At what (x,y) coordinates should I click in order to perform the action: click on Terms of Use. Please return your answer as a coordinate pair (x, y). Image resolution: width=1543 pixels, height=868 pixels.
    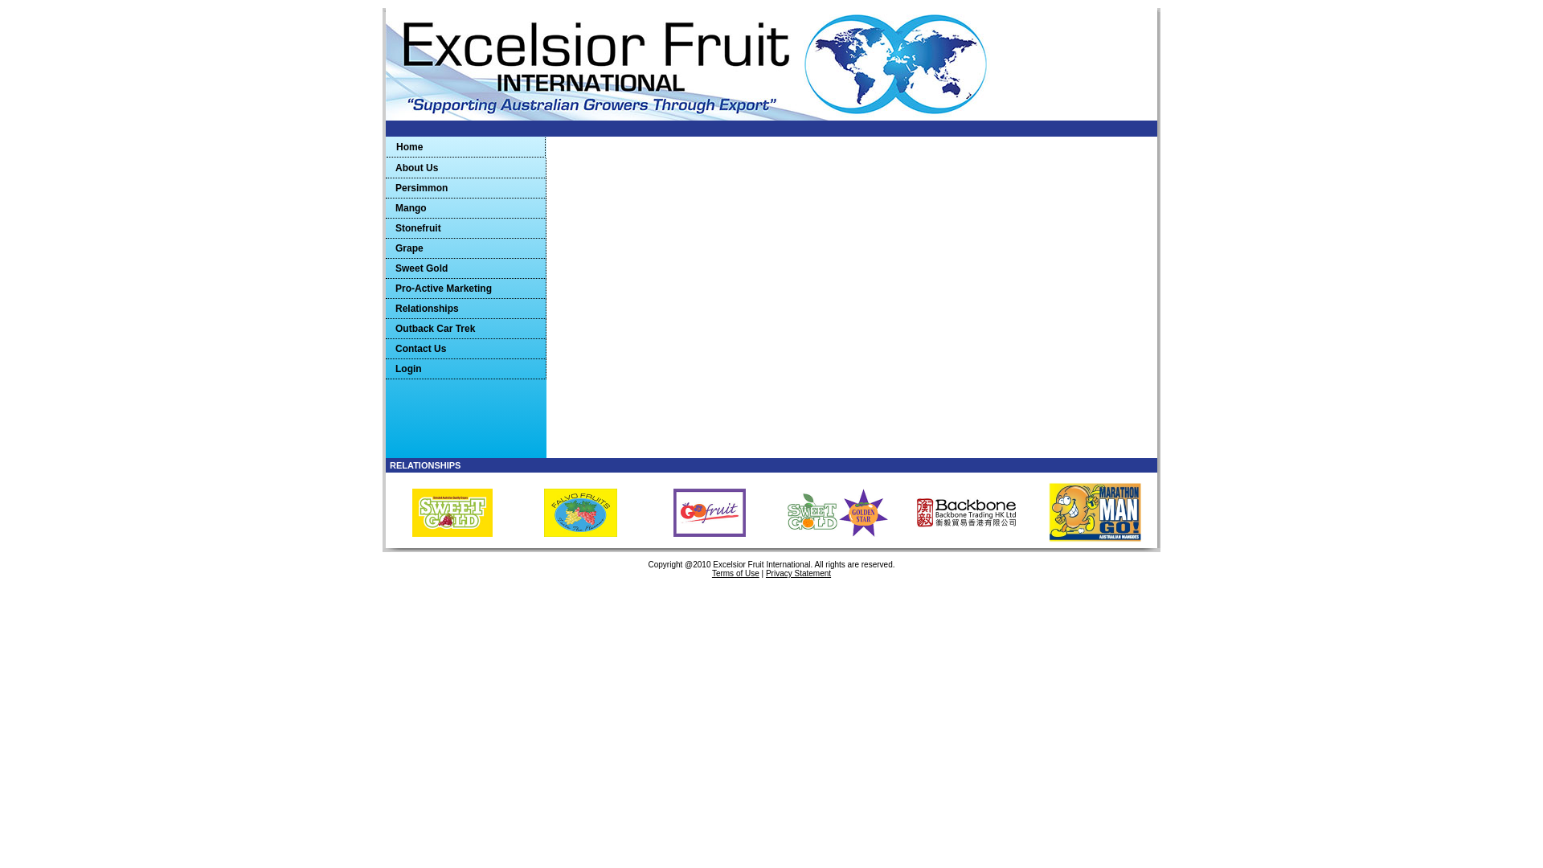
    Looking at the image, I should click on (736, 574).